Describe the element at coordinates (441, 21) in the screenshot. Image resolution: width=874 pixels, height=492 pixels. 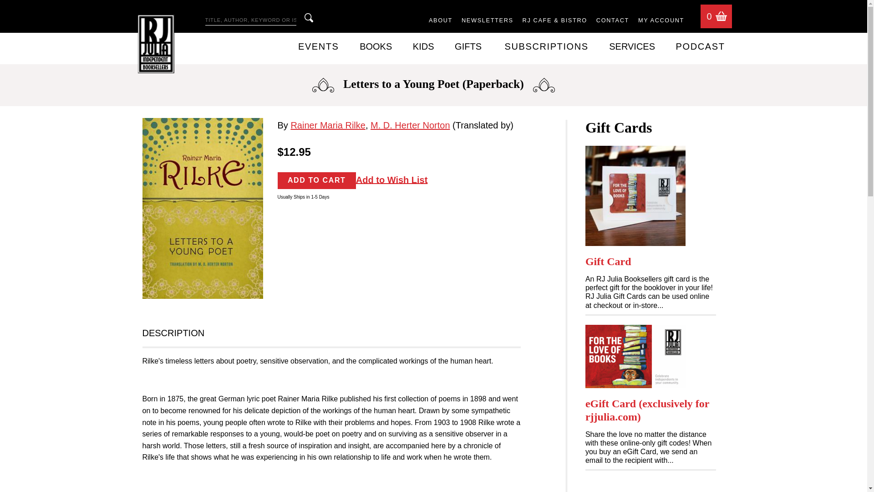
I see `ABOUT` at that location.